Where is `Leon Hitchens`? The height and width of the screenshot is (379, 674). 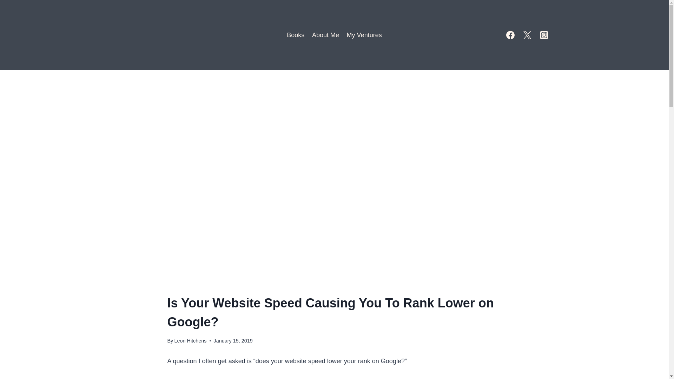 Leon Hitchens is located at coordinates (190, 340).